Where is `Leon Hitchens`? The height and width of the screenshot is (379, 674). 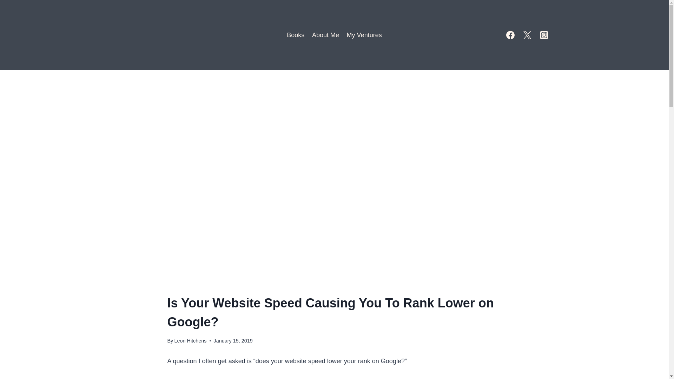 Leon Hitchens is located at coordinates (190, 340).